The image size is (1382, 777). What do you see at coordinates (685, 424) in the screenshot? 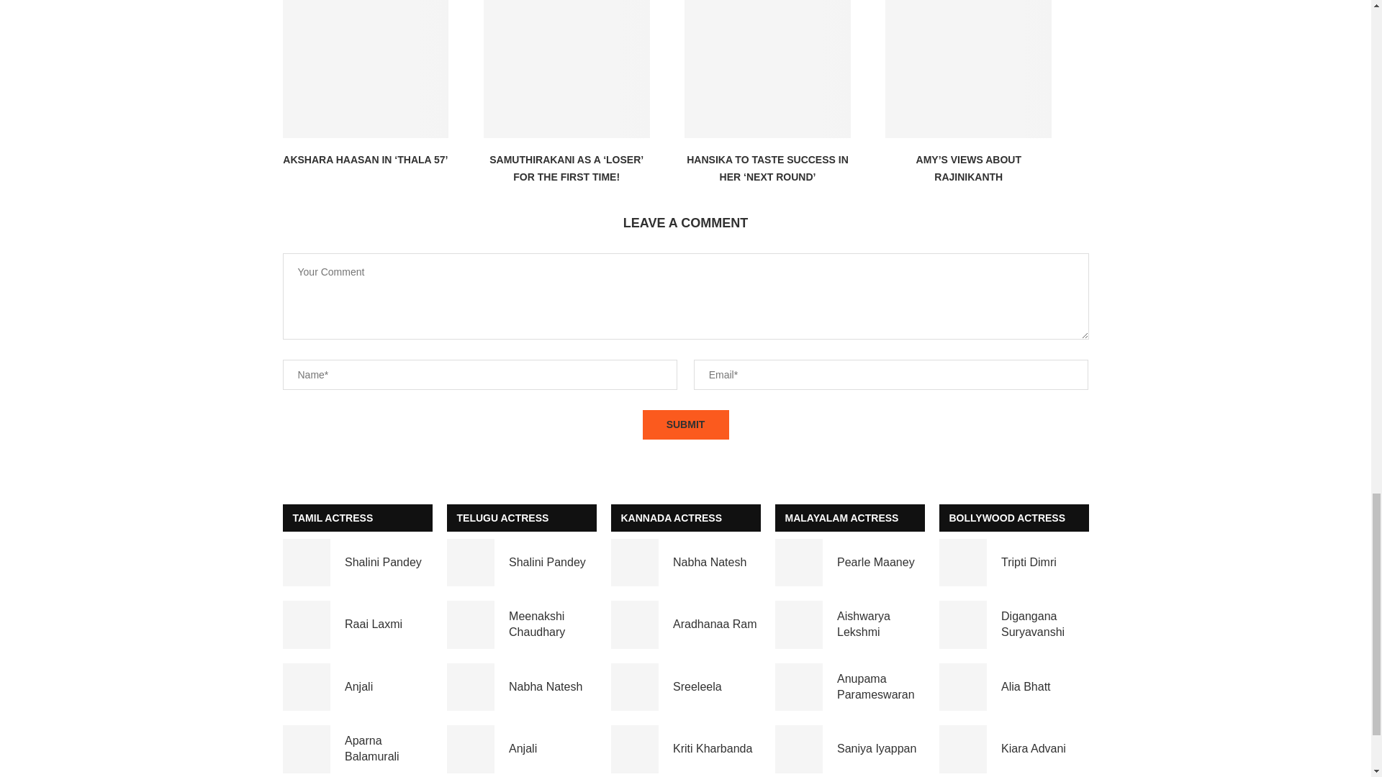
I see `Submit` at bounding box center [685, 424].